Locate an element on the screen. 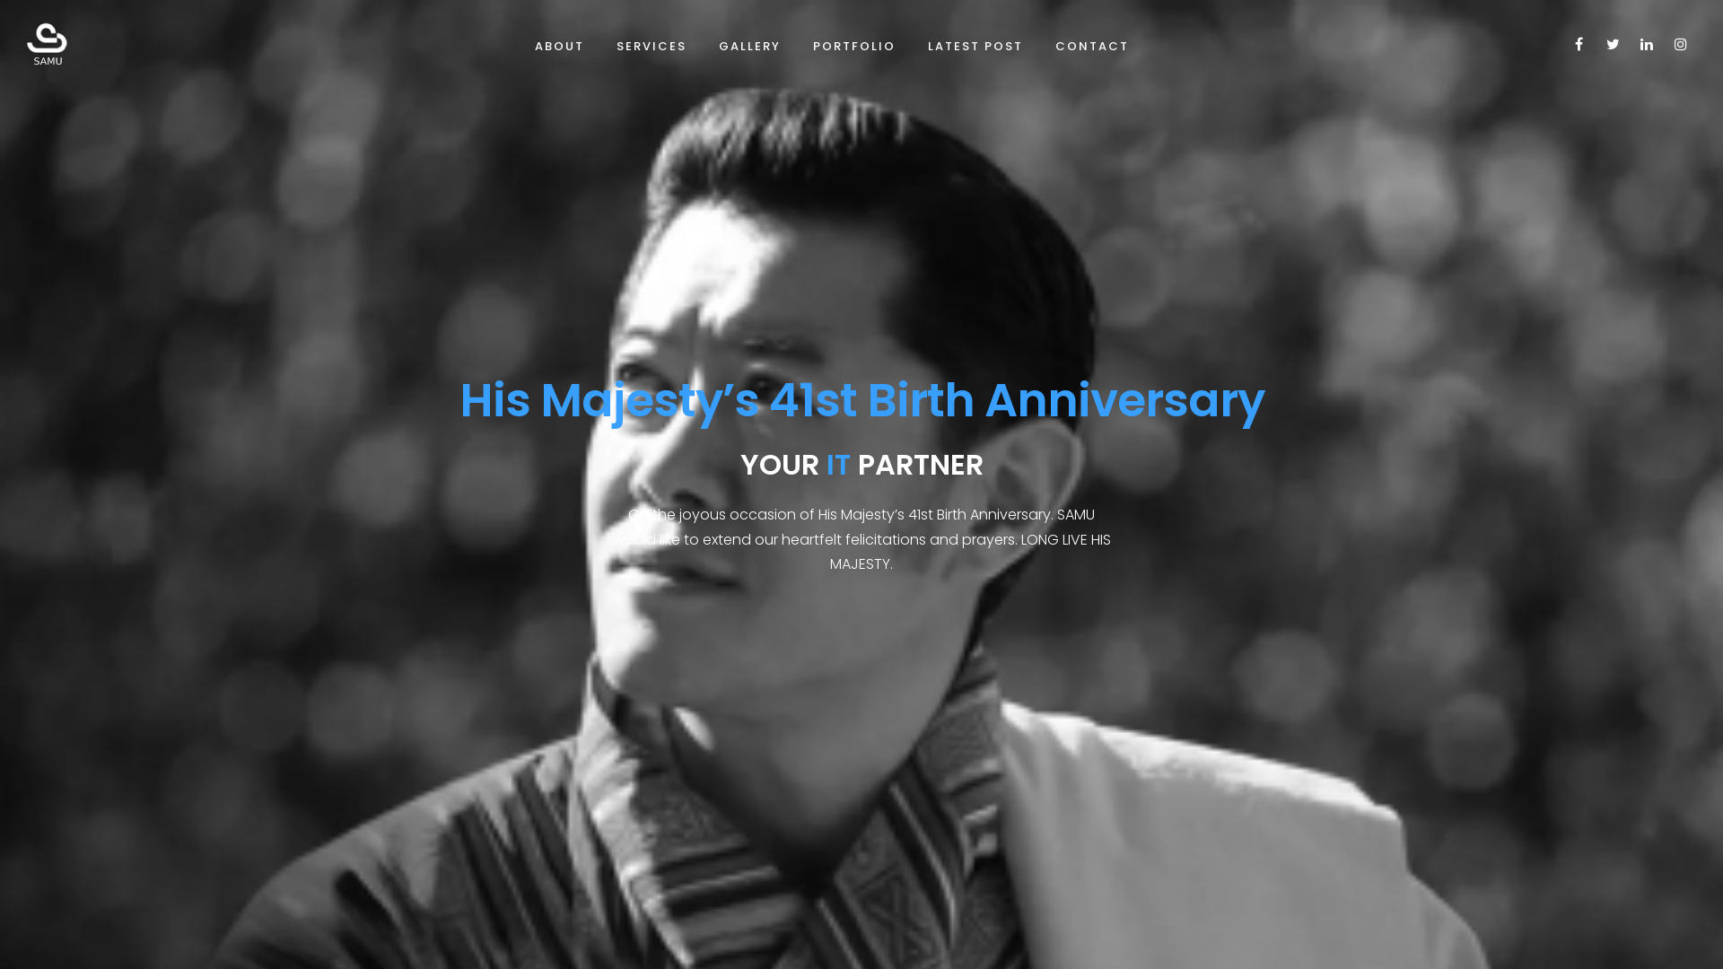 The image size is (1723, 969). CONTACT is located at coordinates (1092, 47).